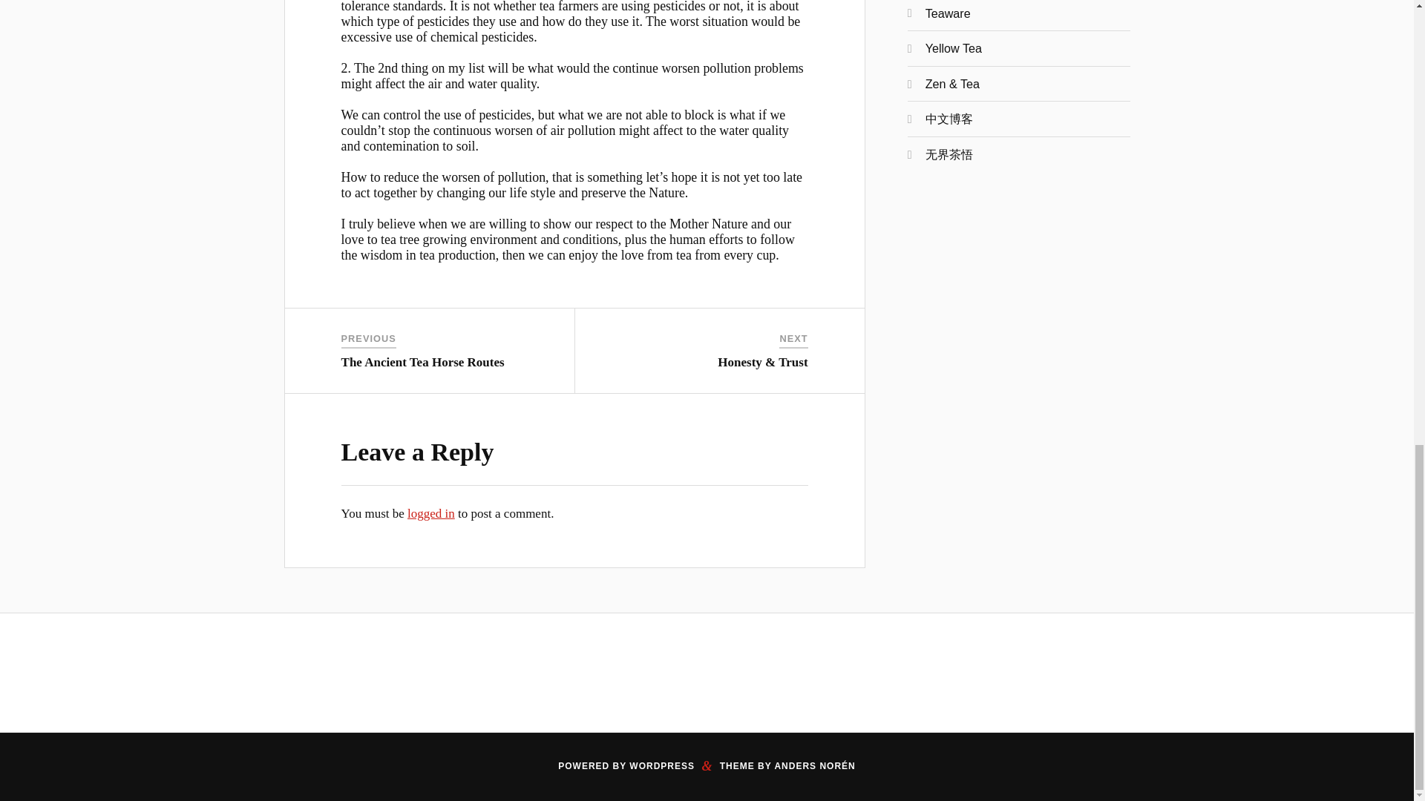 The height and width of the screenshot is (801, 1425). What do you see at coordinates (947, 13) in the screenshot?
I see `Teaware` at bounding box center [947, 13].